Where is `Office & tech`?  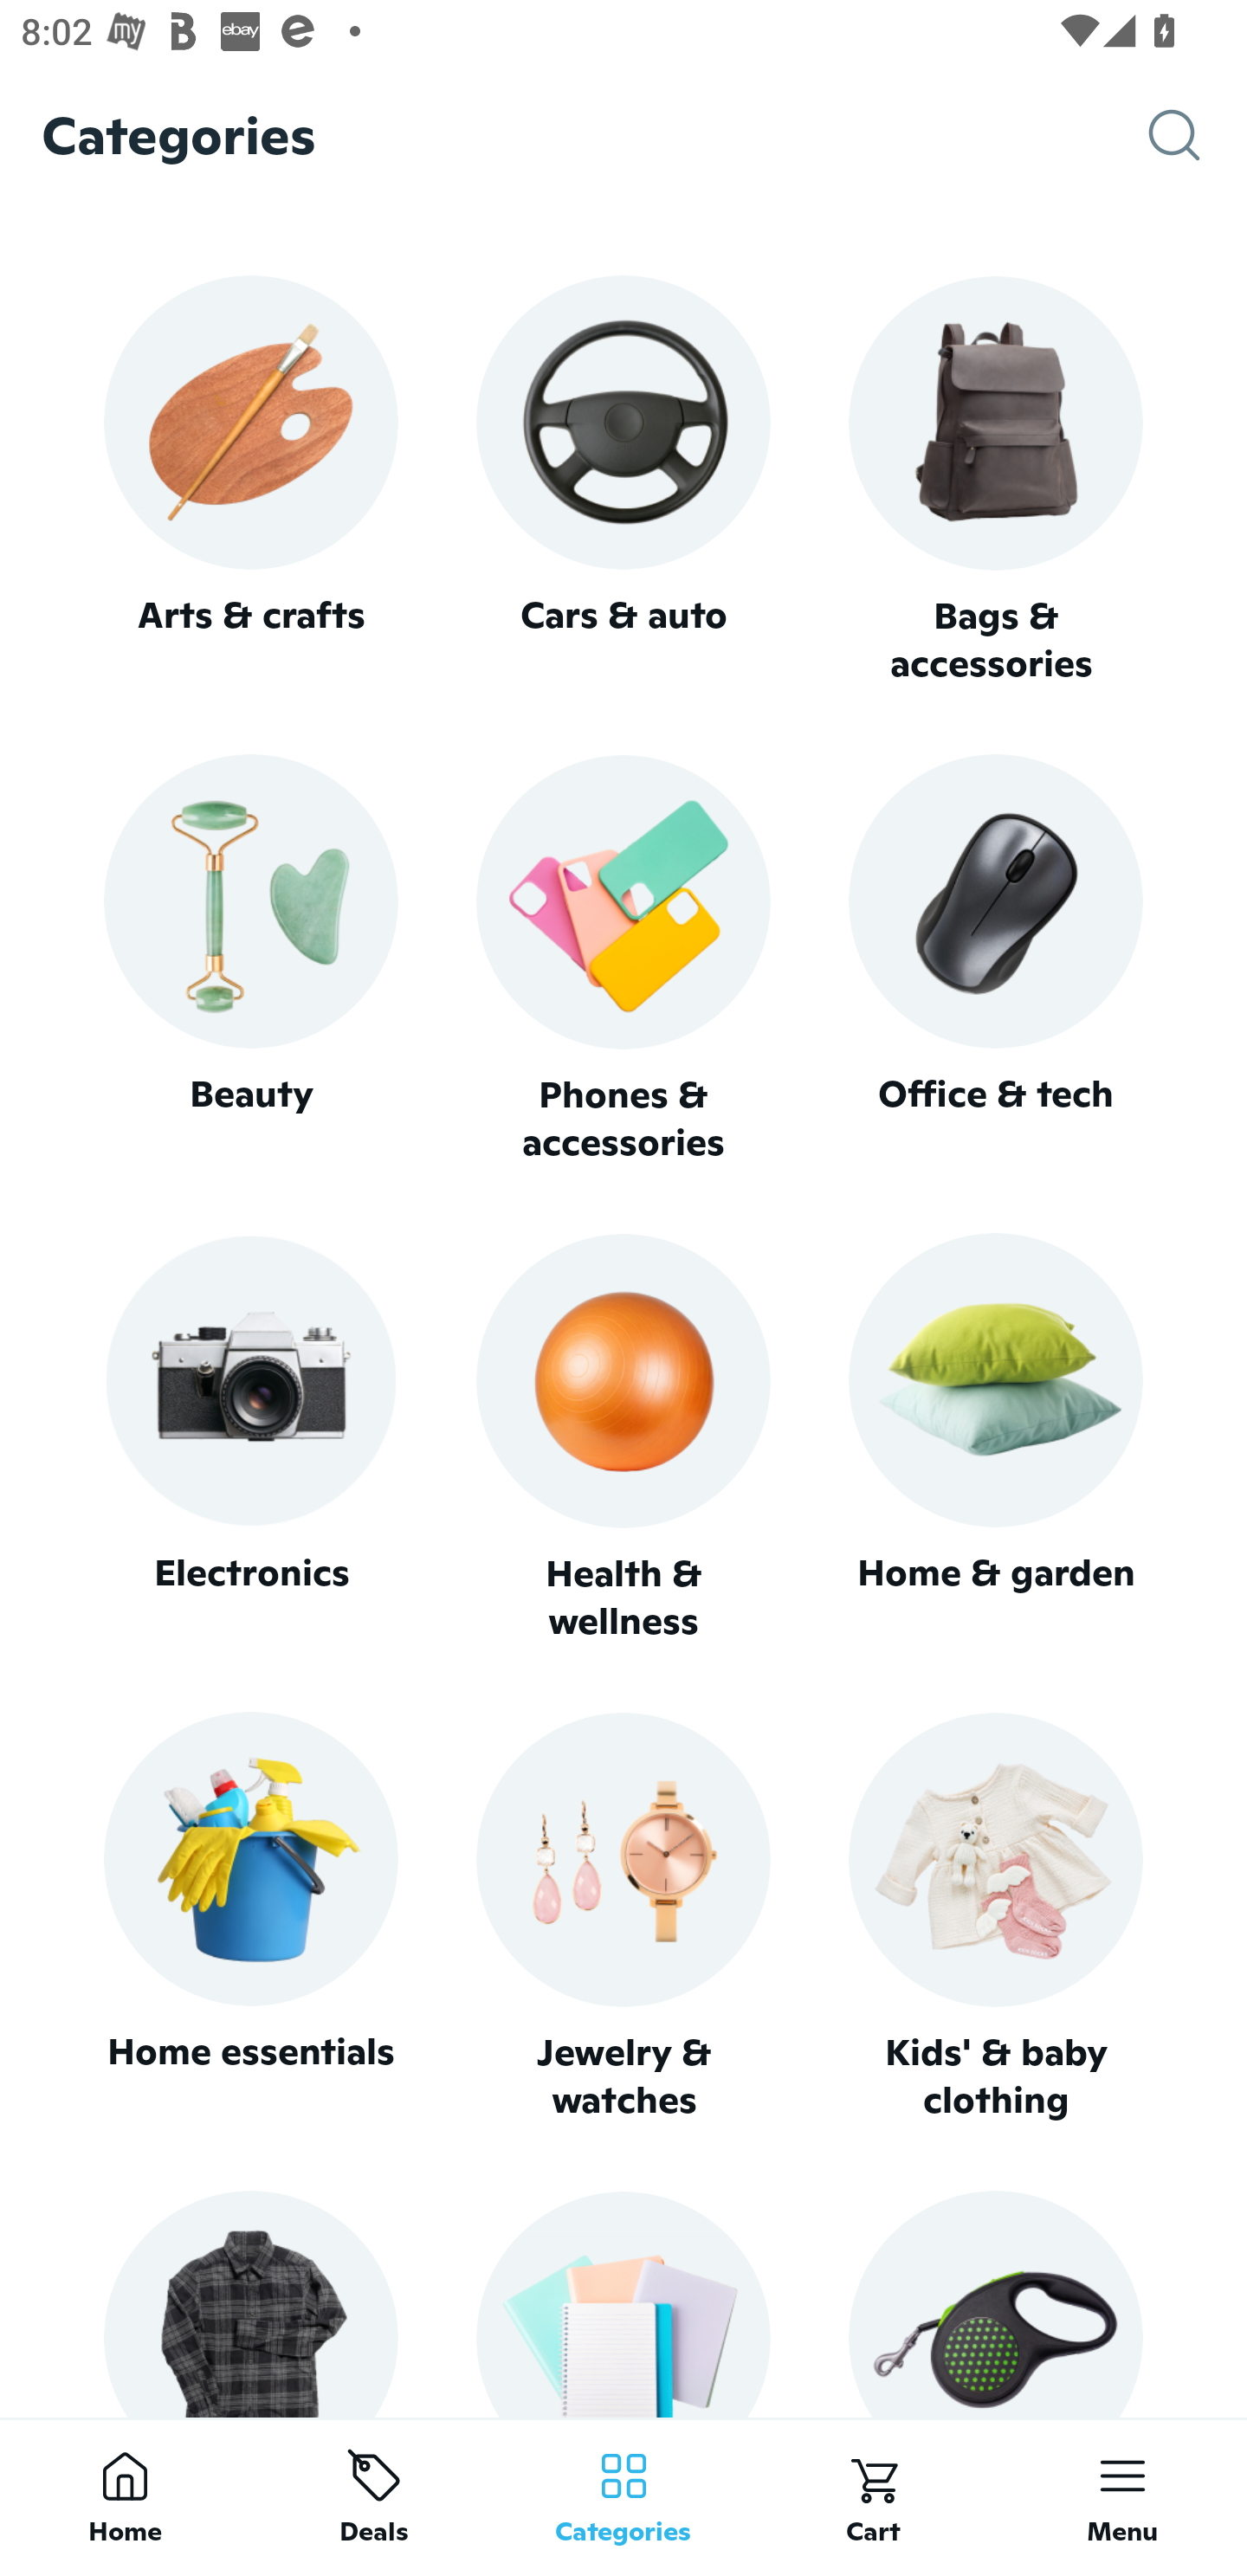 Office & tech is located at coordinates (996, 959).